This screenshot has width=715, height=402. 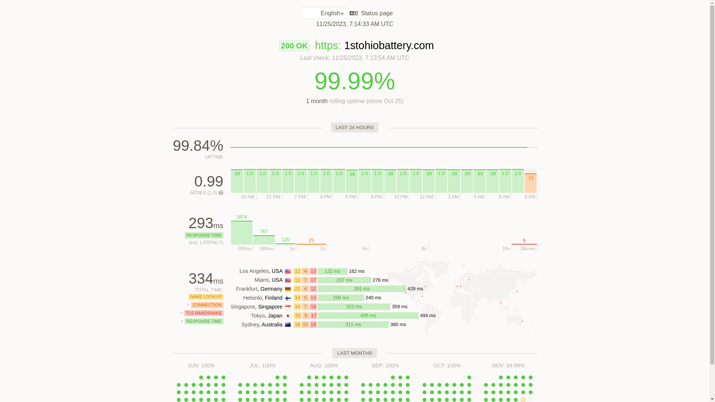 I want to click on <small>Aug 11:</small> No downtime, so click(x=331, y=385).